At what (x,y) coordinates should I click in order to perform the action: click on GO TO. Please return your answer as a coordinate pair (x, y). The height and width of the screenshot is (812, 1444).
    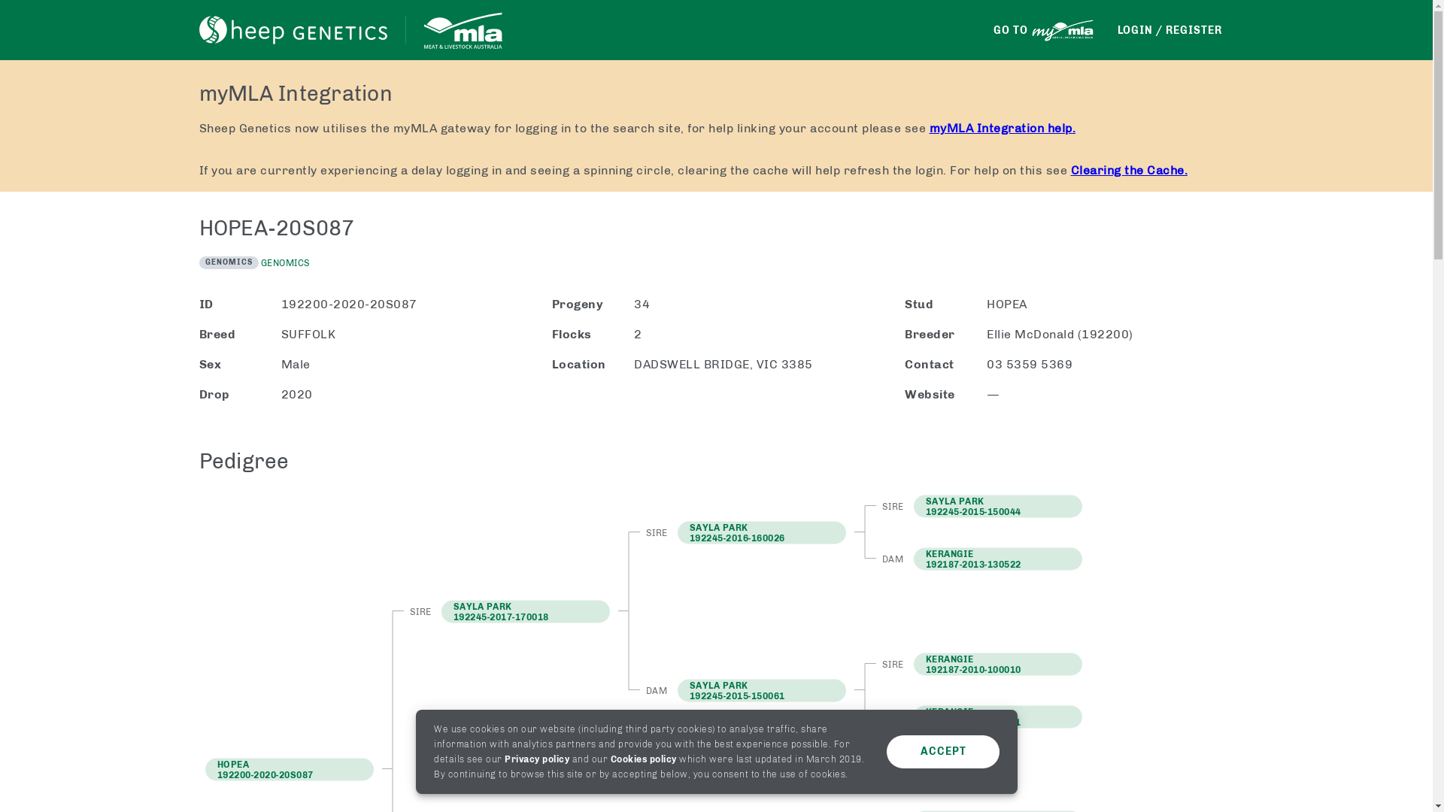
    Looking at the image, I should click on (1044, 30).